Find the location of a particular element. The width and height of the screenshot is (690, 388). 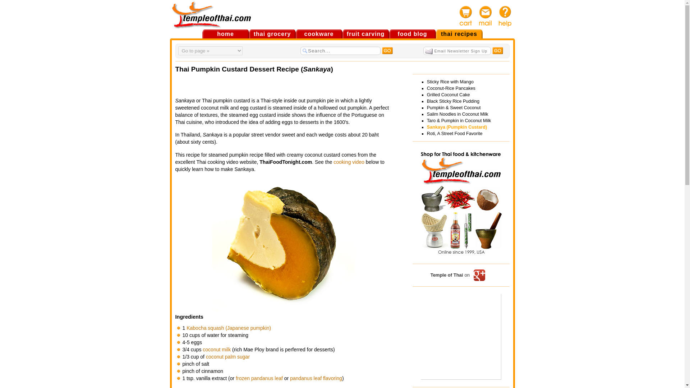

cookware is located at coordinates (318, 34).